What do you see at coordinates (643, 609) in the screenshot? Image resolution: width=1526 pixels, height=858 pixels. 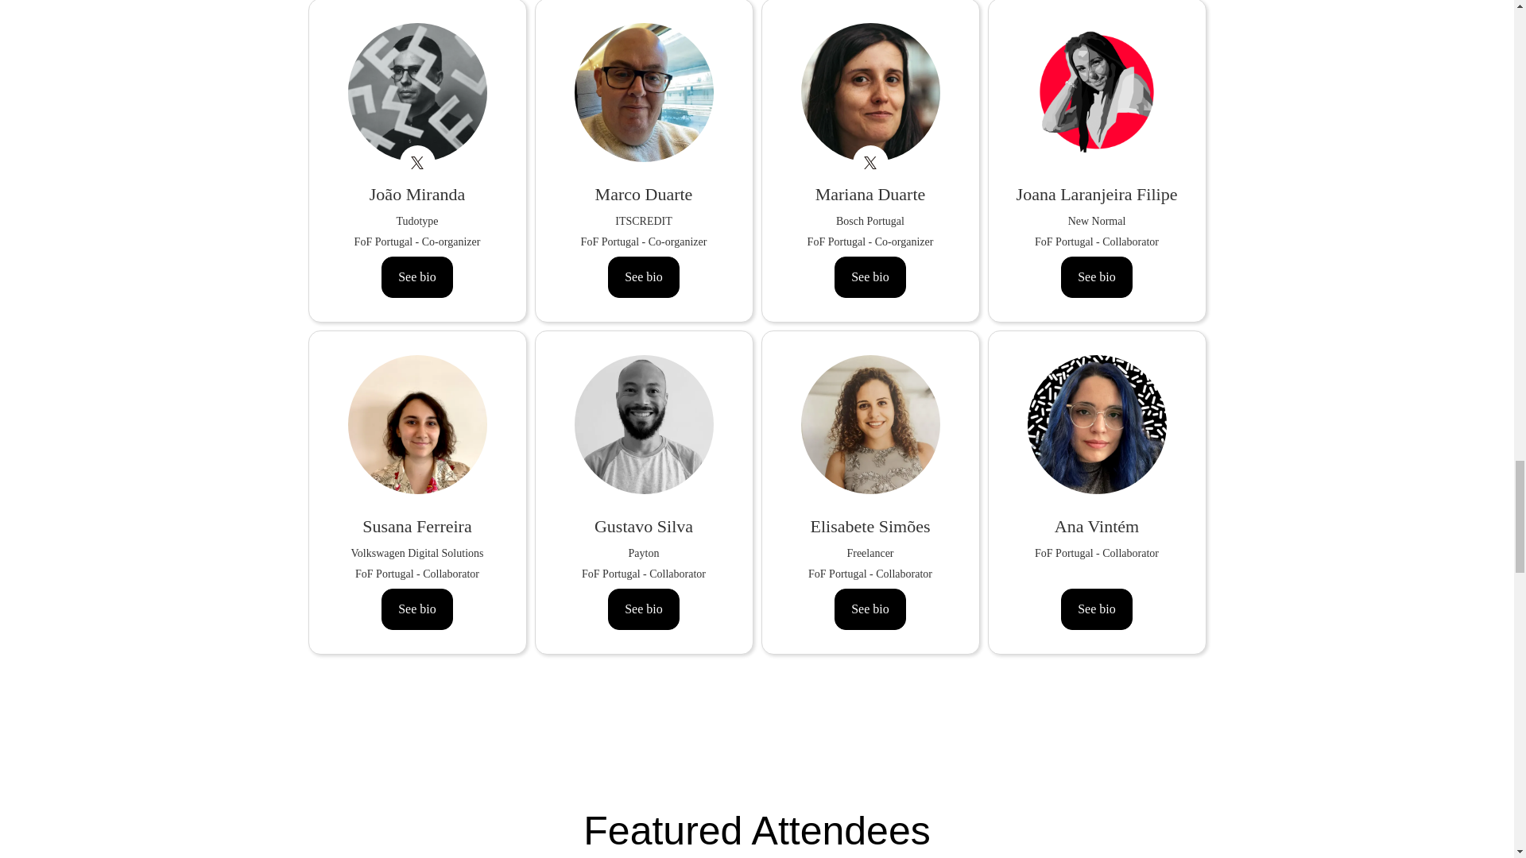 I see `See bio` at bounding box center [643, 609].